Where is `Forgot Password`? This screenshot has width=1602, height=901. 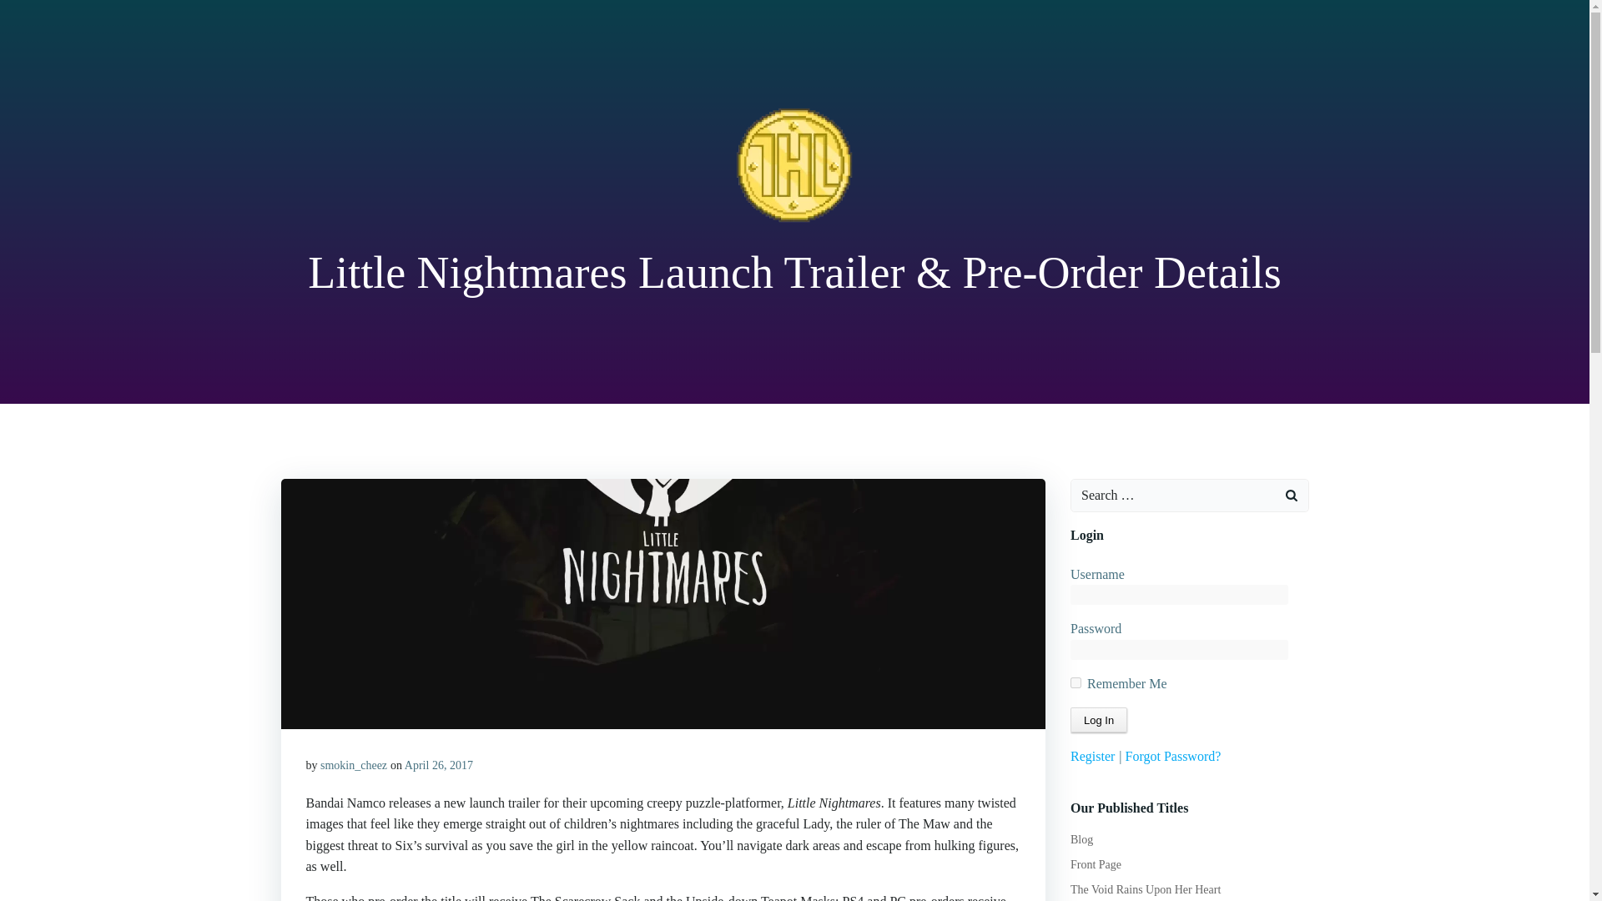
Forgot Password is located at coordinates (1173, 756).